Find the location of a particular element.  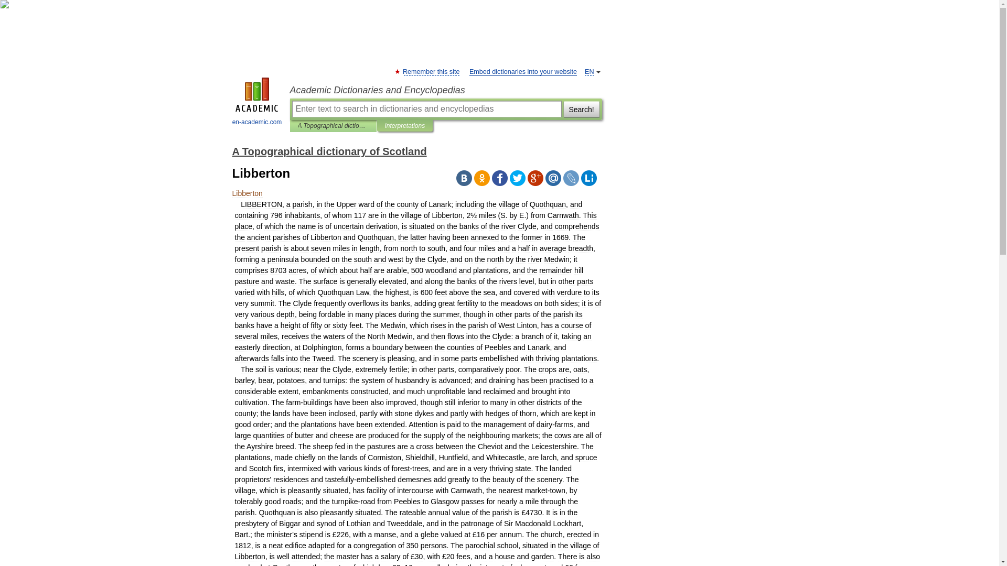

Remember this site is located at coordinates (431, 71).